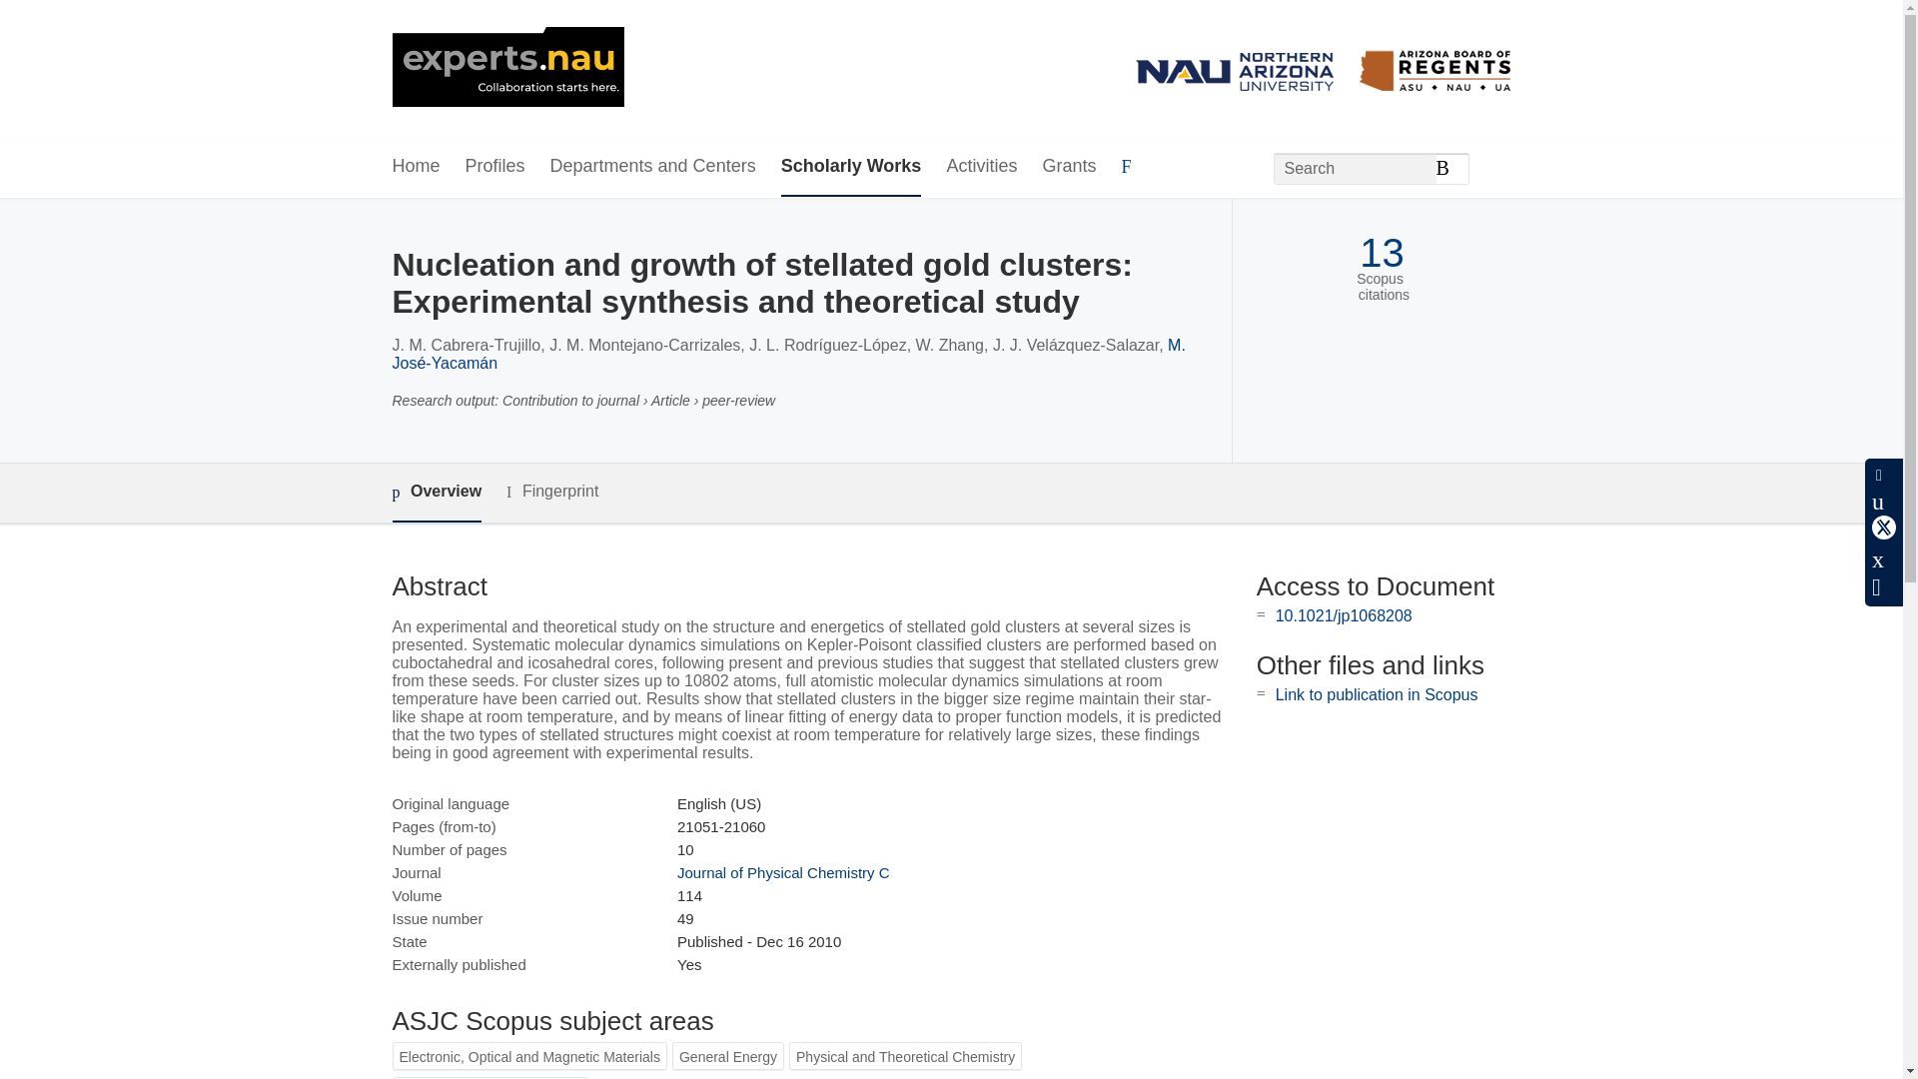 Image resolution: width=1918 pixels, height=1079 pixels. What do you see at coordinates (851, 167) in the screenshot?
I see `Scholarly Works` at bounding box center [851, 167].